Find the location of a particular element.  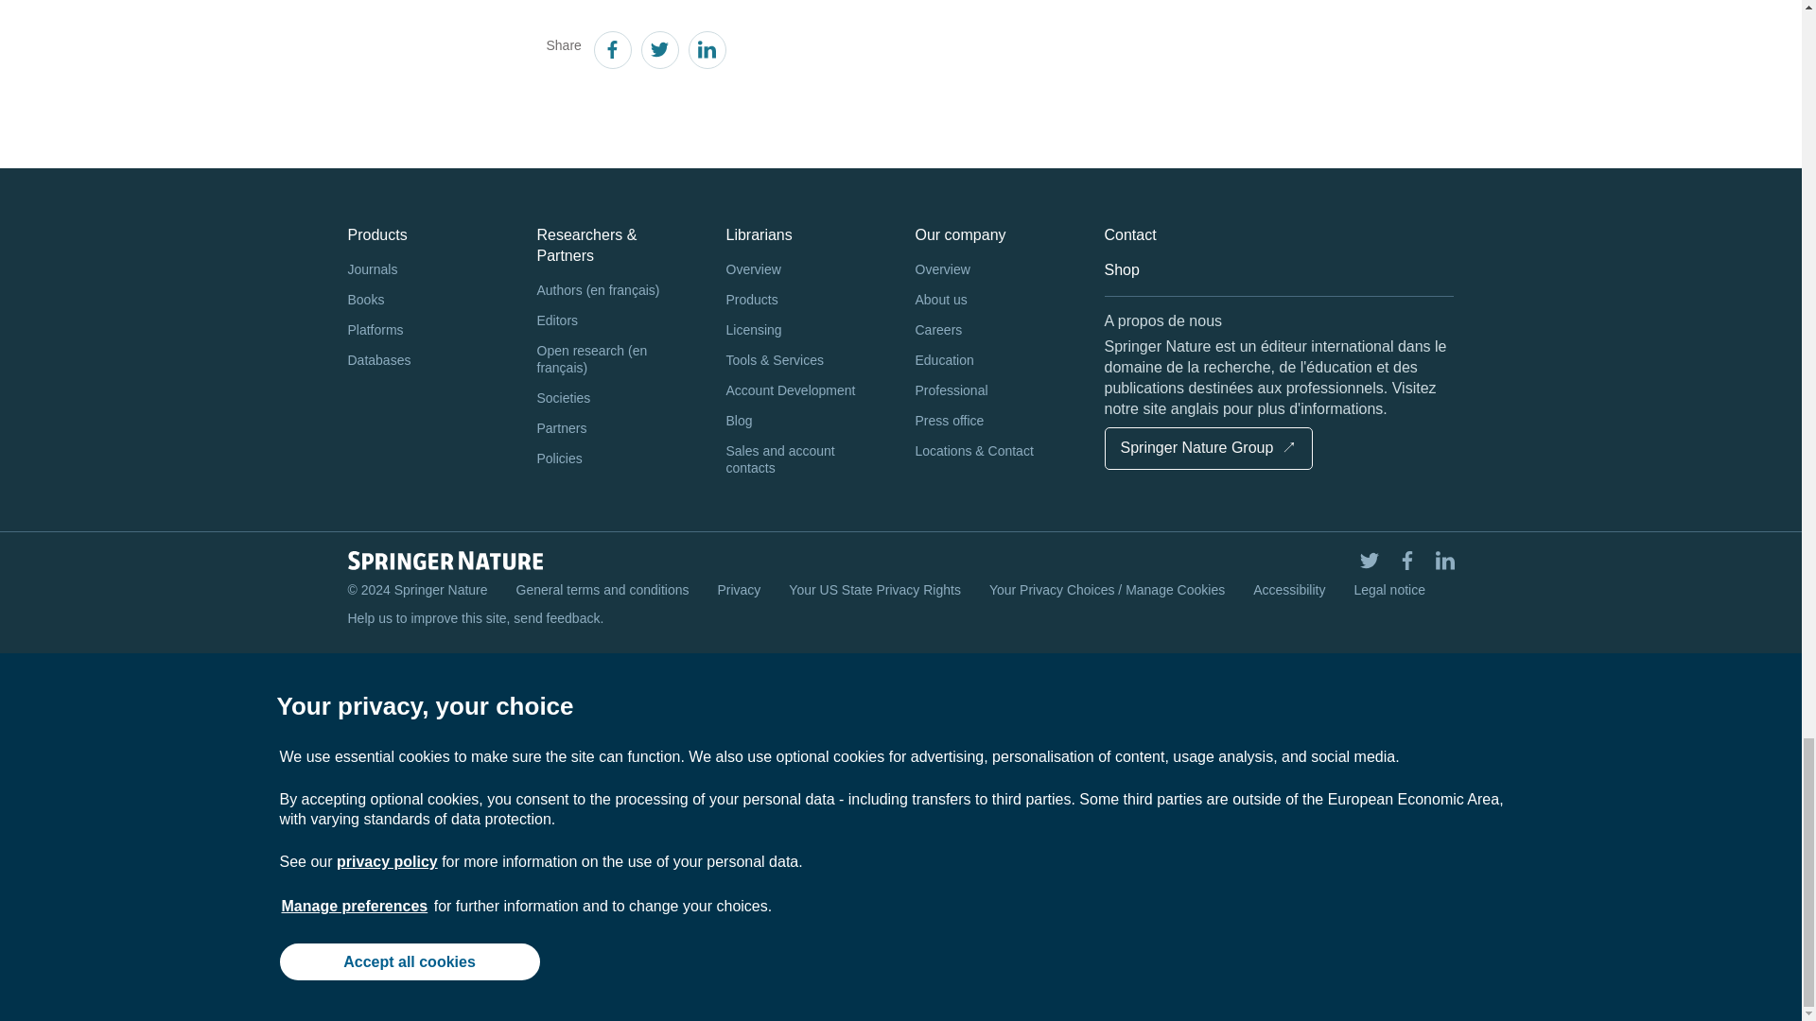

Platforms is located at coordinates (428, 331).